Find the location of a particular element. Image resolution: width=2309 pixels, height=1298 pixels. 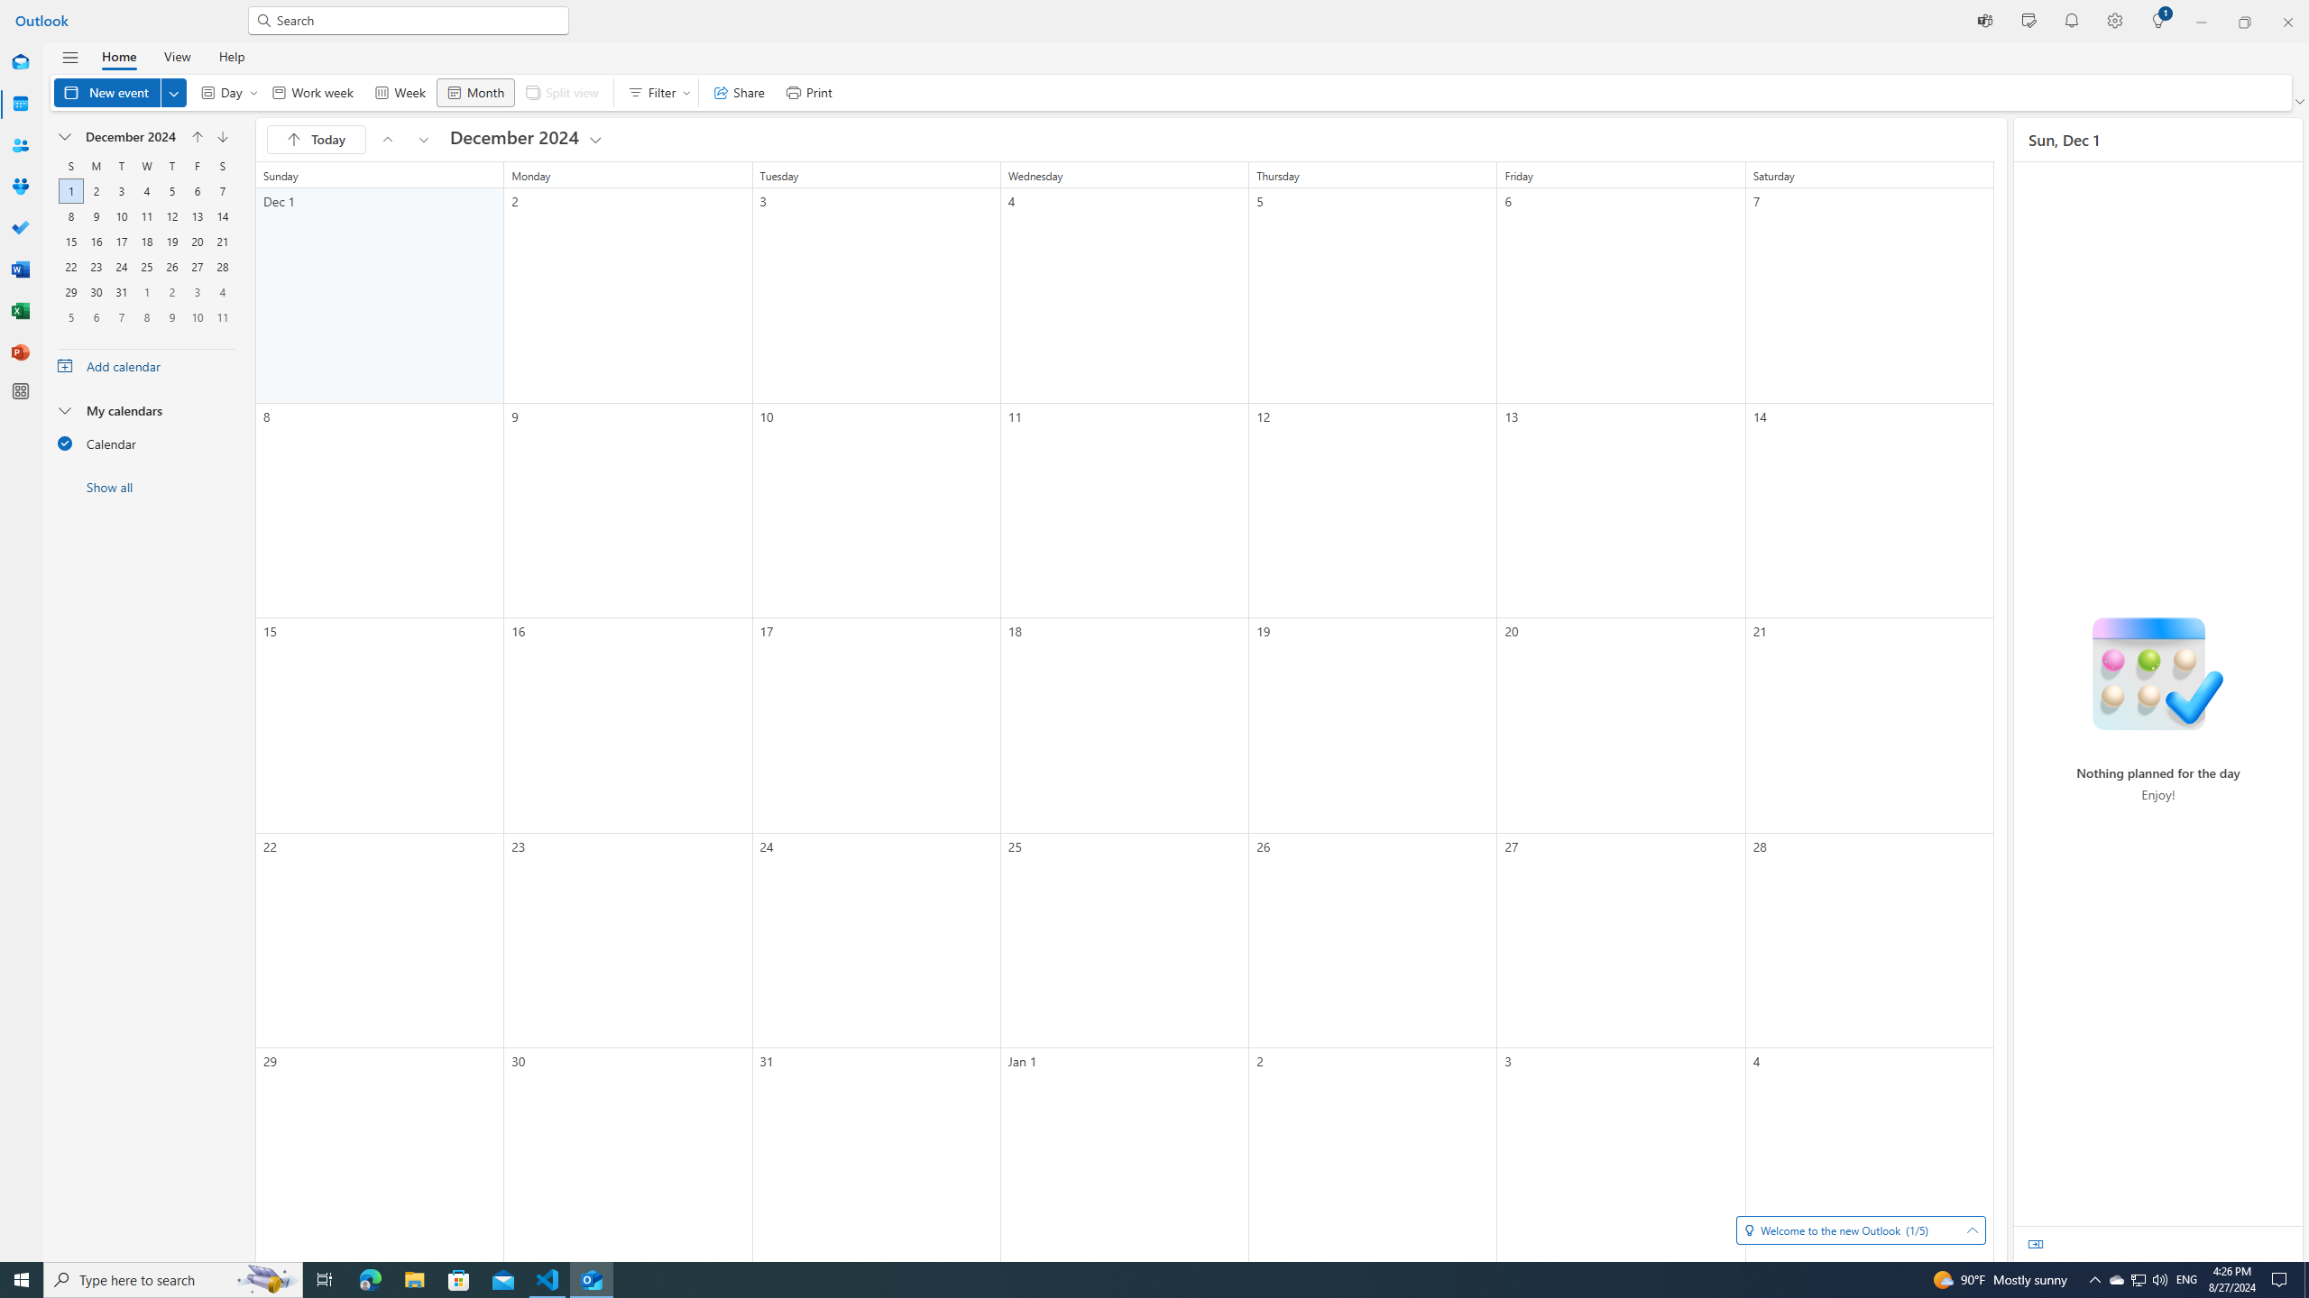

6, December, 2024 is located at coordinates (71, 292).